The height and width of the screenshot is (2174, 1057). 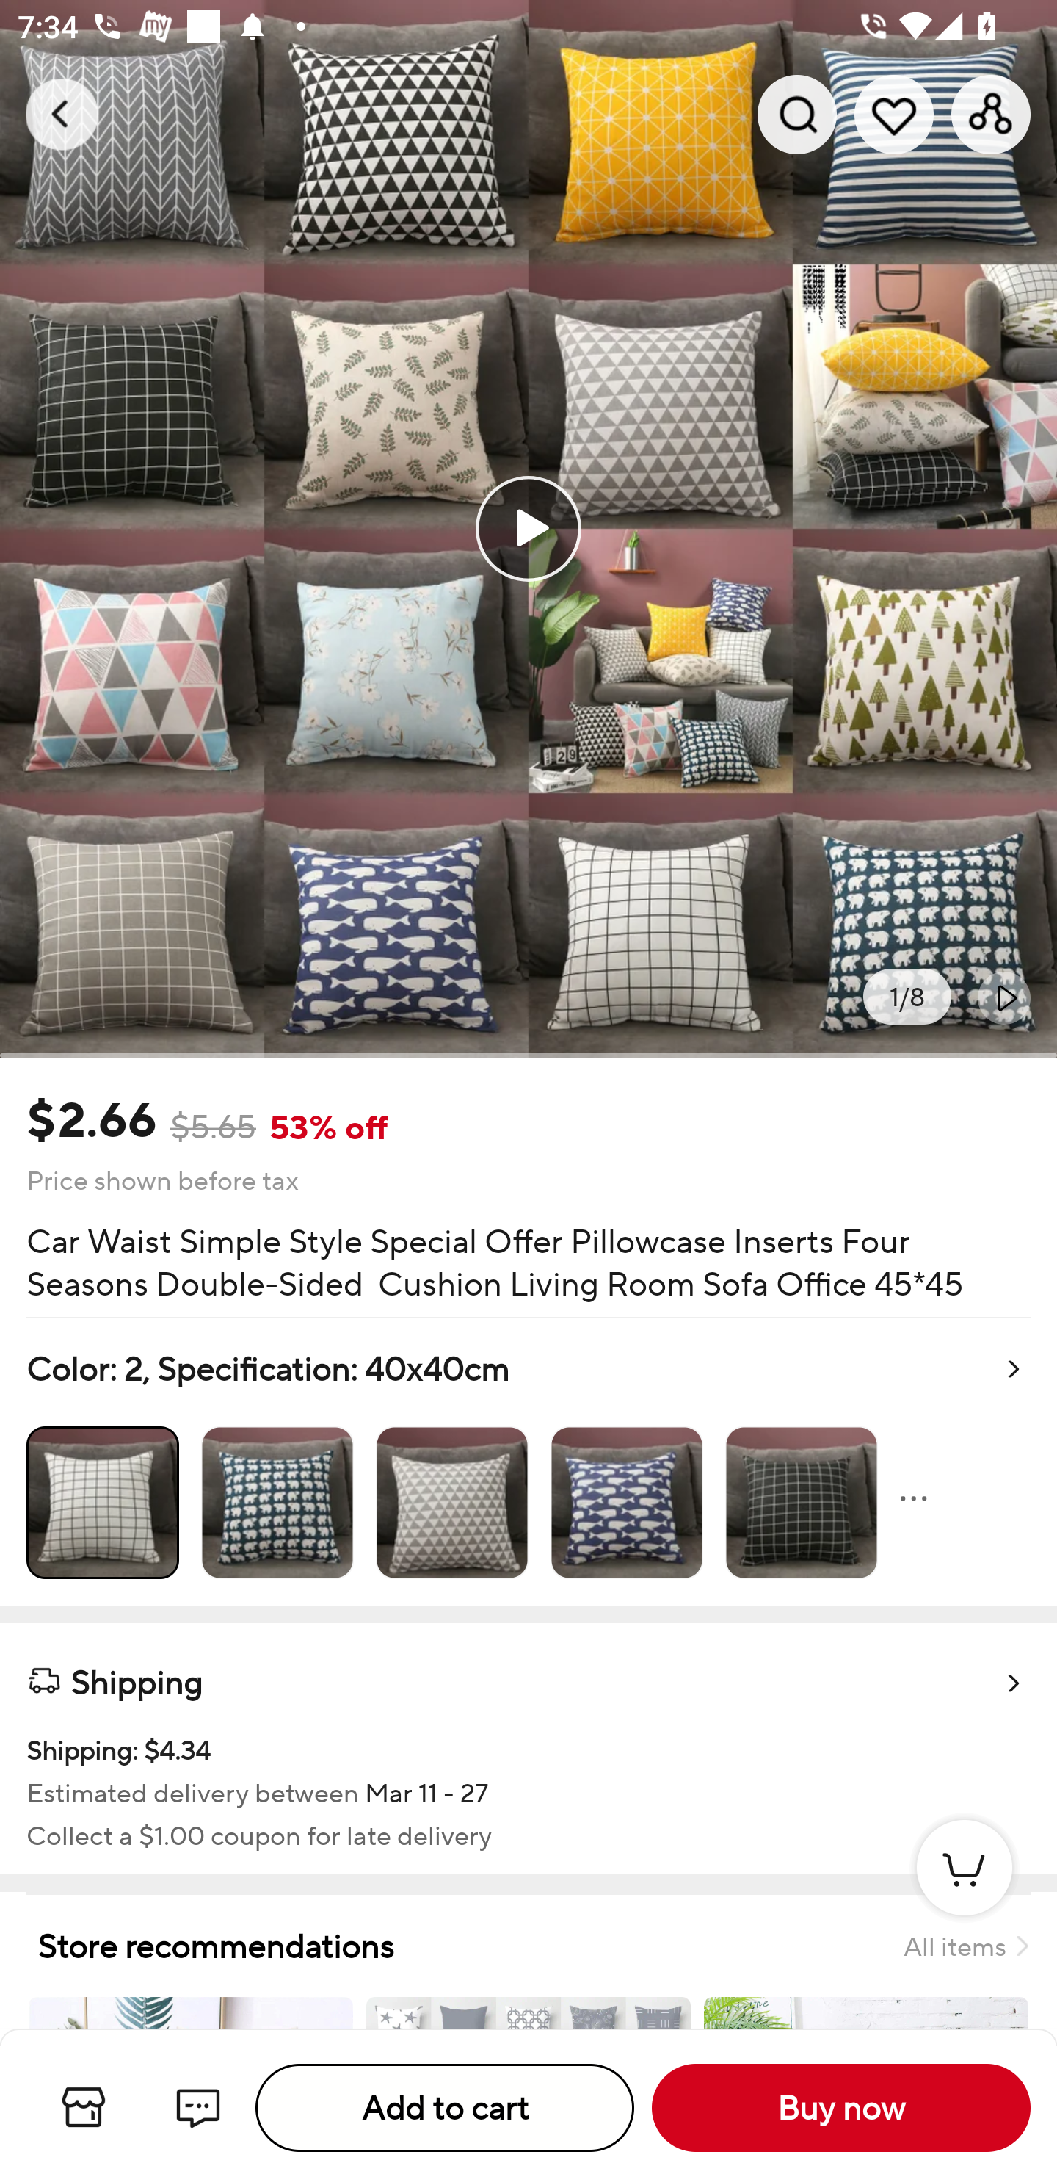 I want to click on All items, so click(x=966, y=1945).